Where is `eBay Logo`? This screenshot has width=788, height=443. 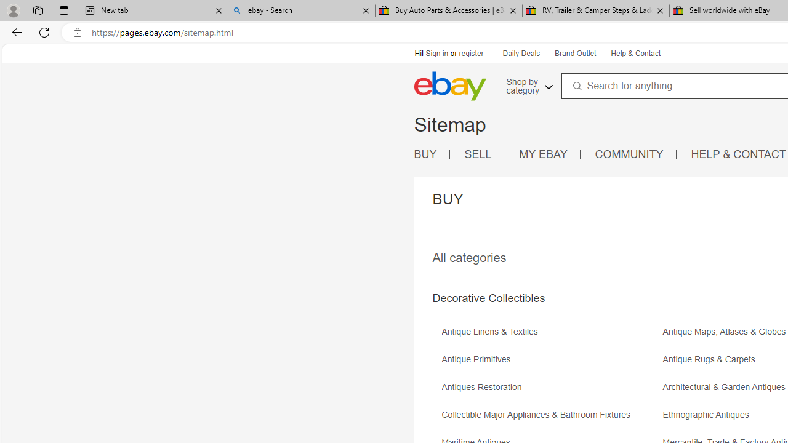 eBay Logo is located at coordinates (491, 104).